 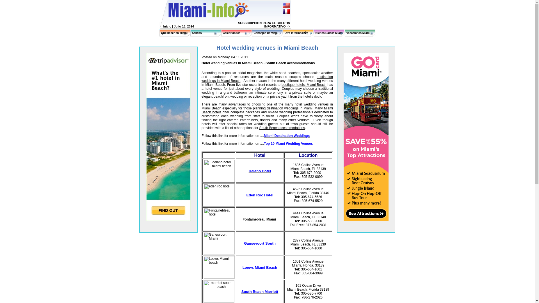 What do you see at coordinates (288, 144) in the screenshot?
I see `Top 10 wedding venues in miami beach` at bounding box center [288, 144].